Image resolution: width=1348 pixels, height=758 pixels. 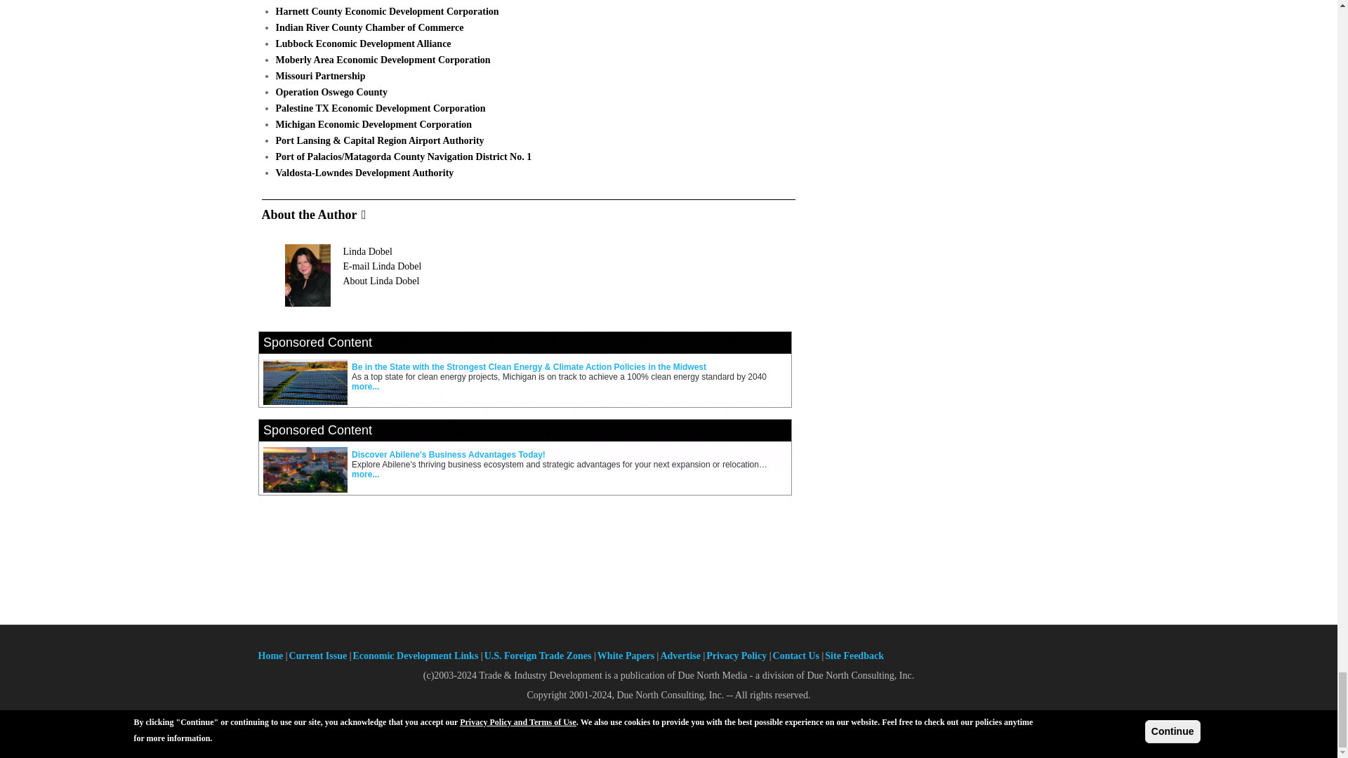 I want to click on 3rd party ad content, so click(x=529, y=399).